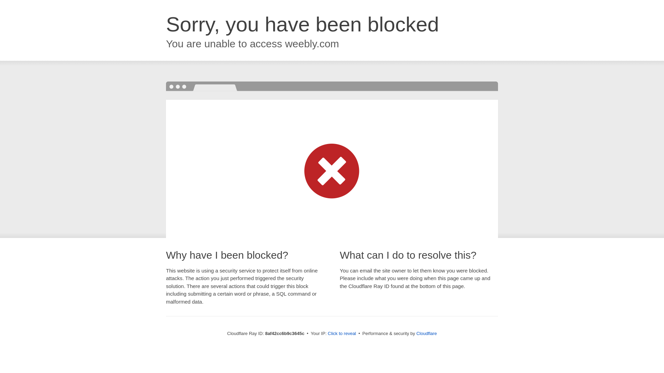 The width and height of the screenshot is (664, 373). What do you see at coordinates (426, 333) in the screenshot?
I see `Cloudflare` at bounding box center [426, 333].